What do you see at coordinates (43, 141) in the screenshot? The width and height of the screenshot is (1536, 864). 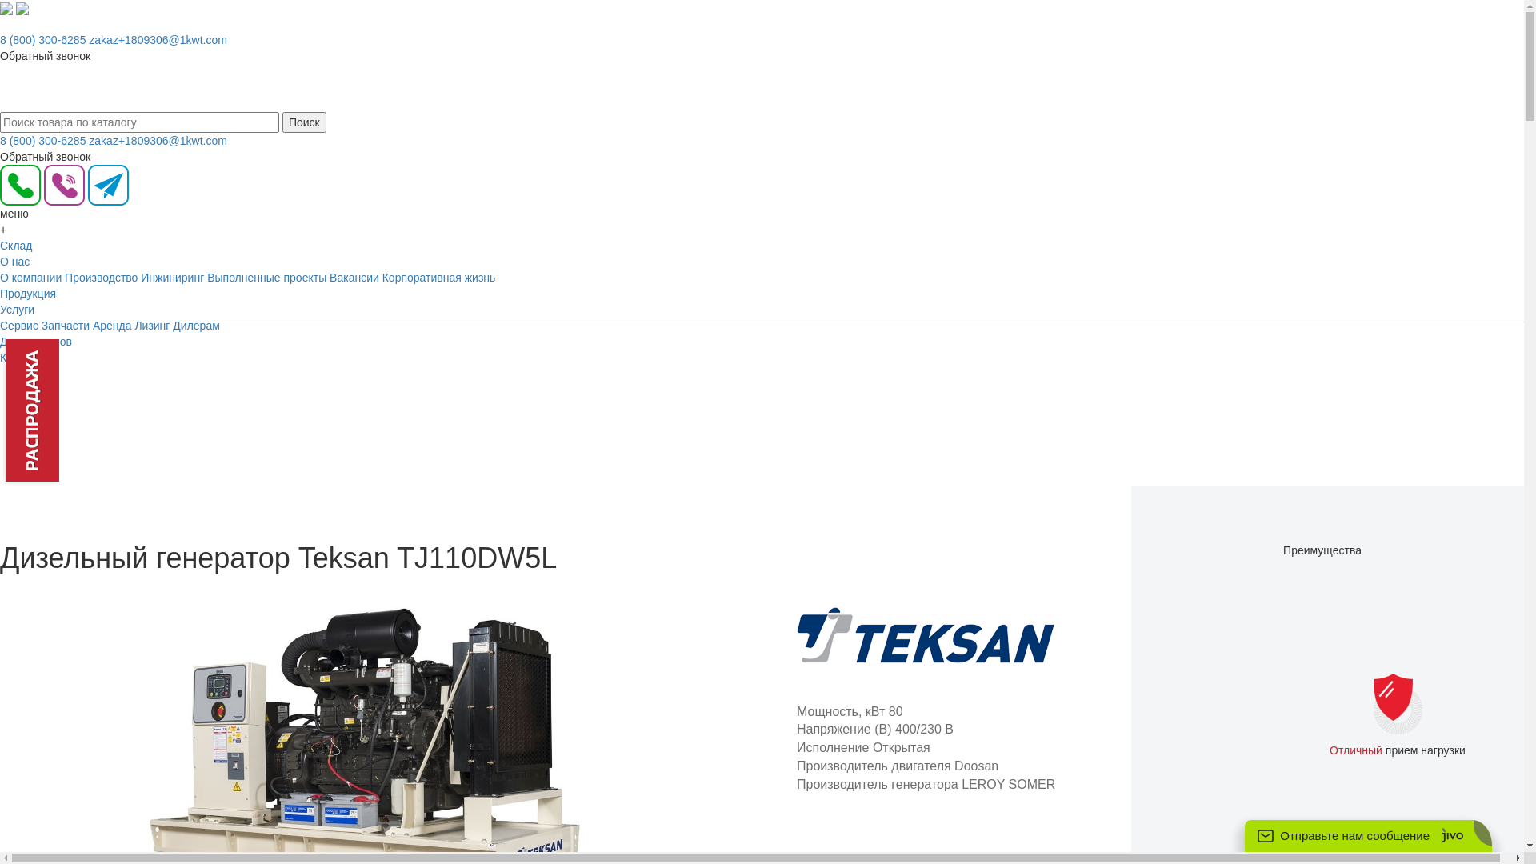 I see `8 (800) 300-6285` at bounding box center [43, 141].